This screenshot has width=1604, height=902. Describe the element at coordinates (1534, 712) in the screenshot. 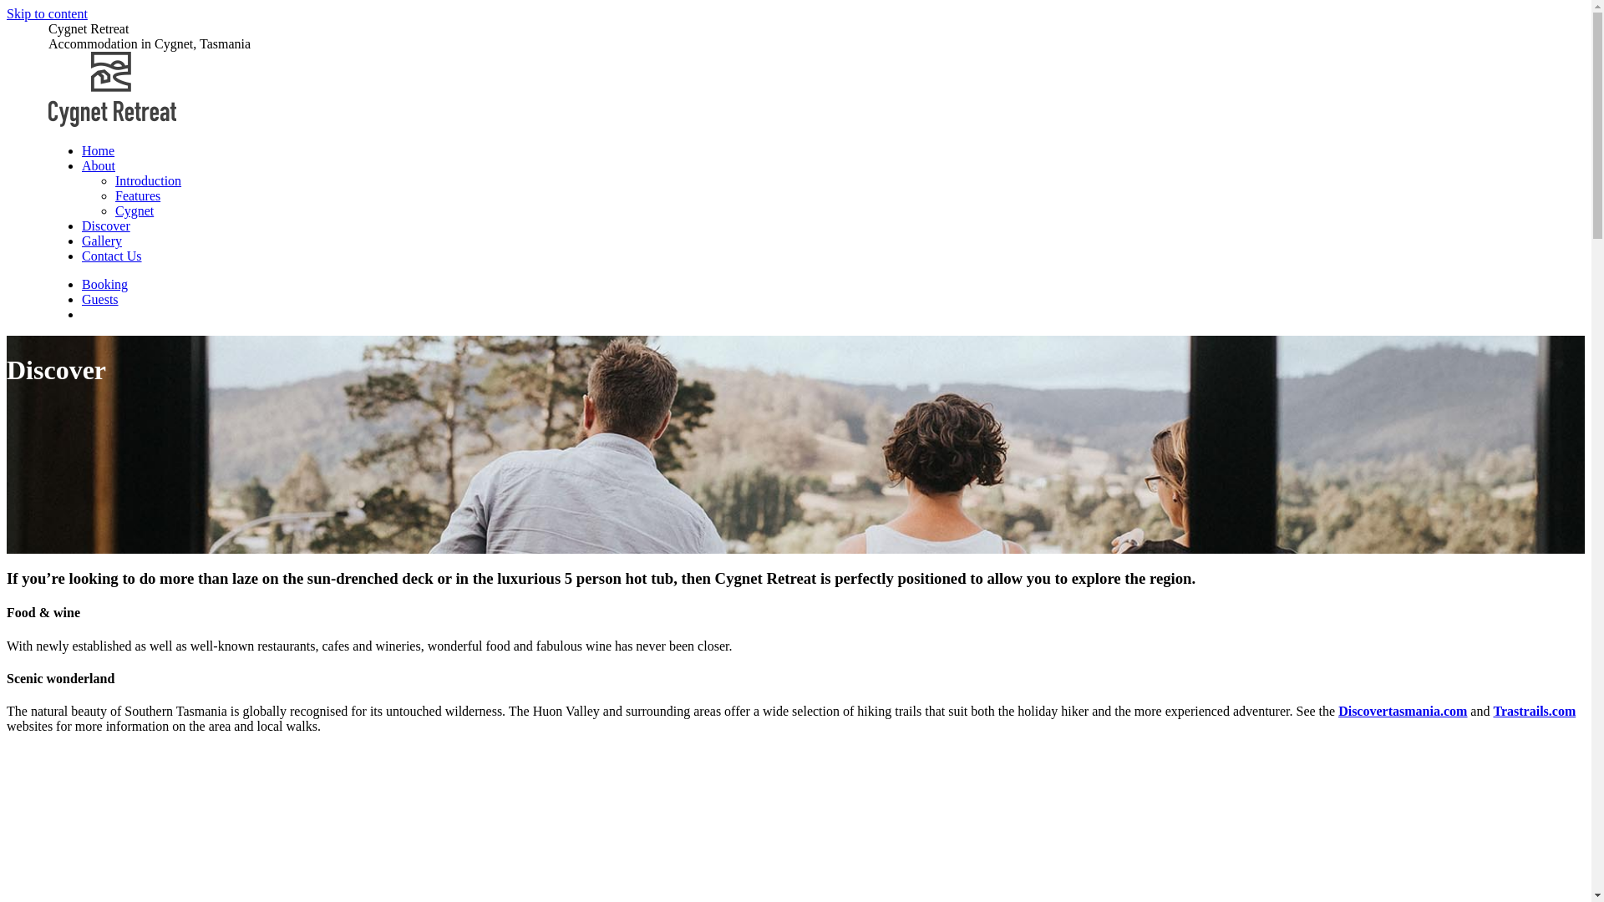

I see `Trastrails.com` at that location.